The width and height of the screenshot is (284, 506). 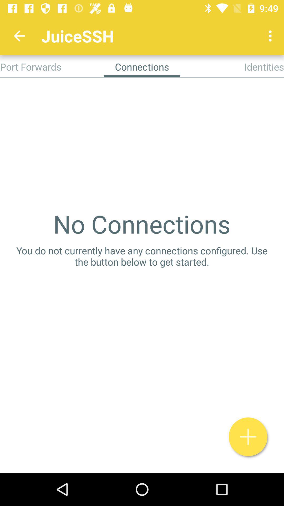 What do you see at coordinates (31, 67) in the screenshot?
I see `choose the port forwards app` at bounding box center [31, 67].